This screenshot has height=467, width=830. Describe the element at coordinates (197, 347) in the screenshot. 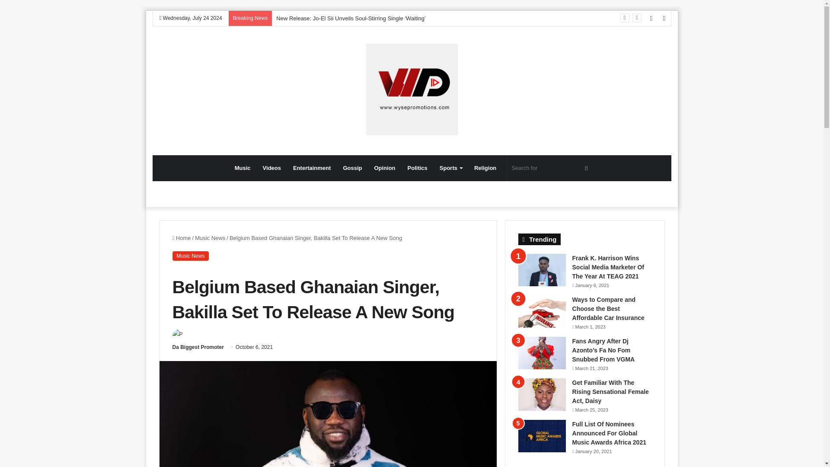

I see `Da Biggest Promoter` at that location.